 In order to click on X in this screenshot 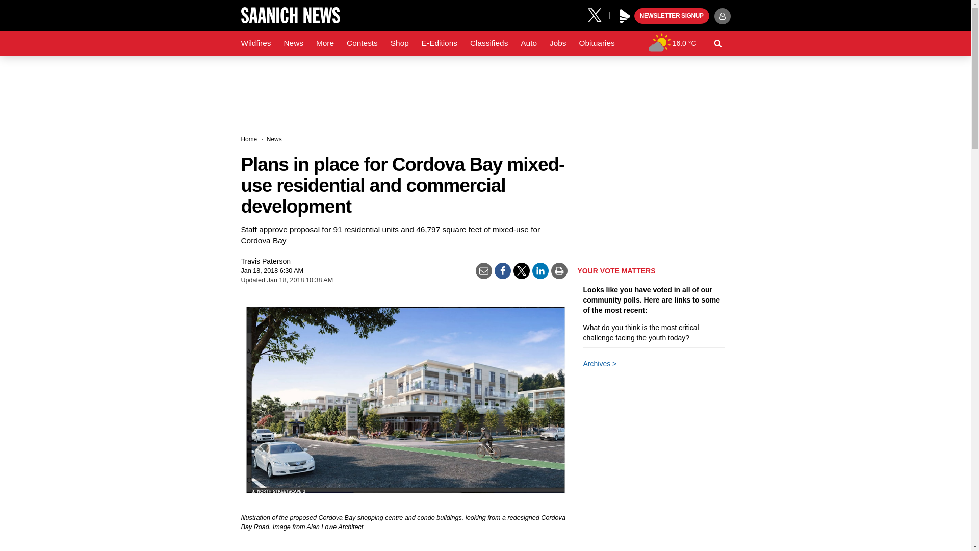, I will do `click(598, 14)`.